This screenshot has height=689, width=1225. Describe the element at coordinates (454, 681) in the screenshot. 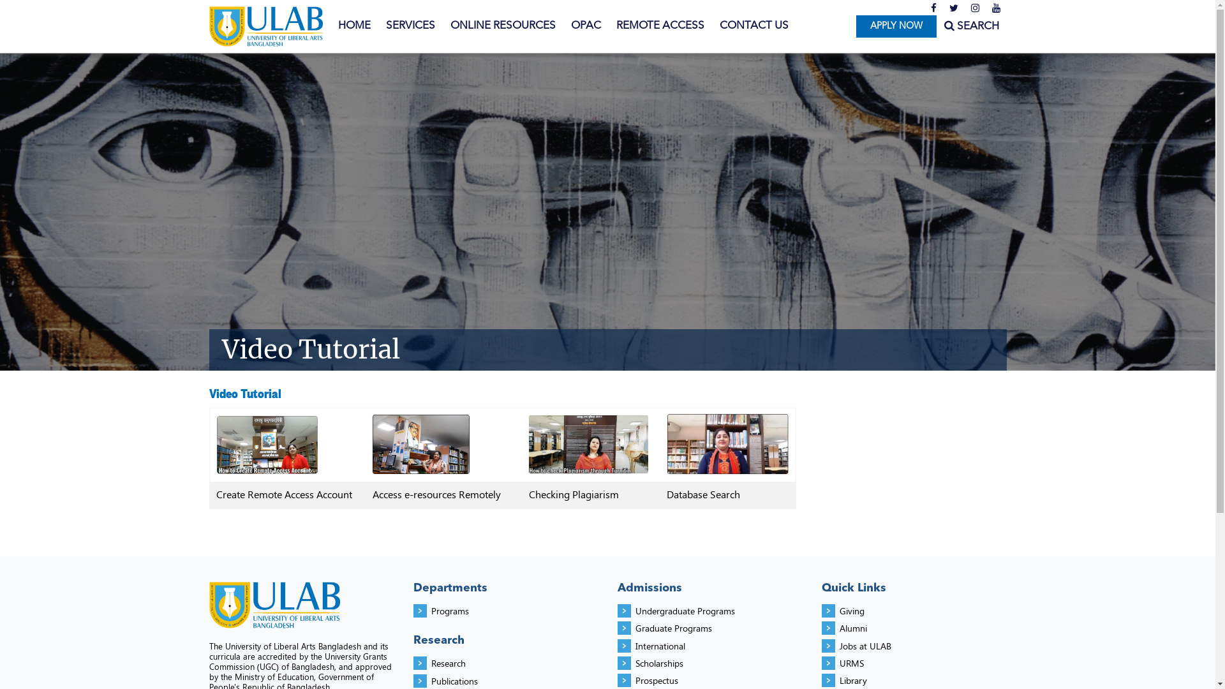

I see `Publications` at that location.